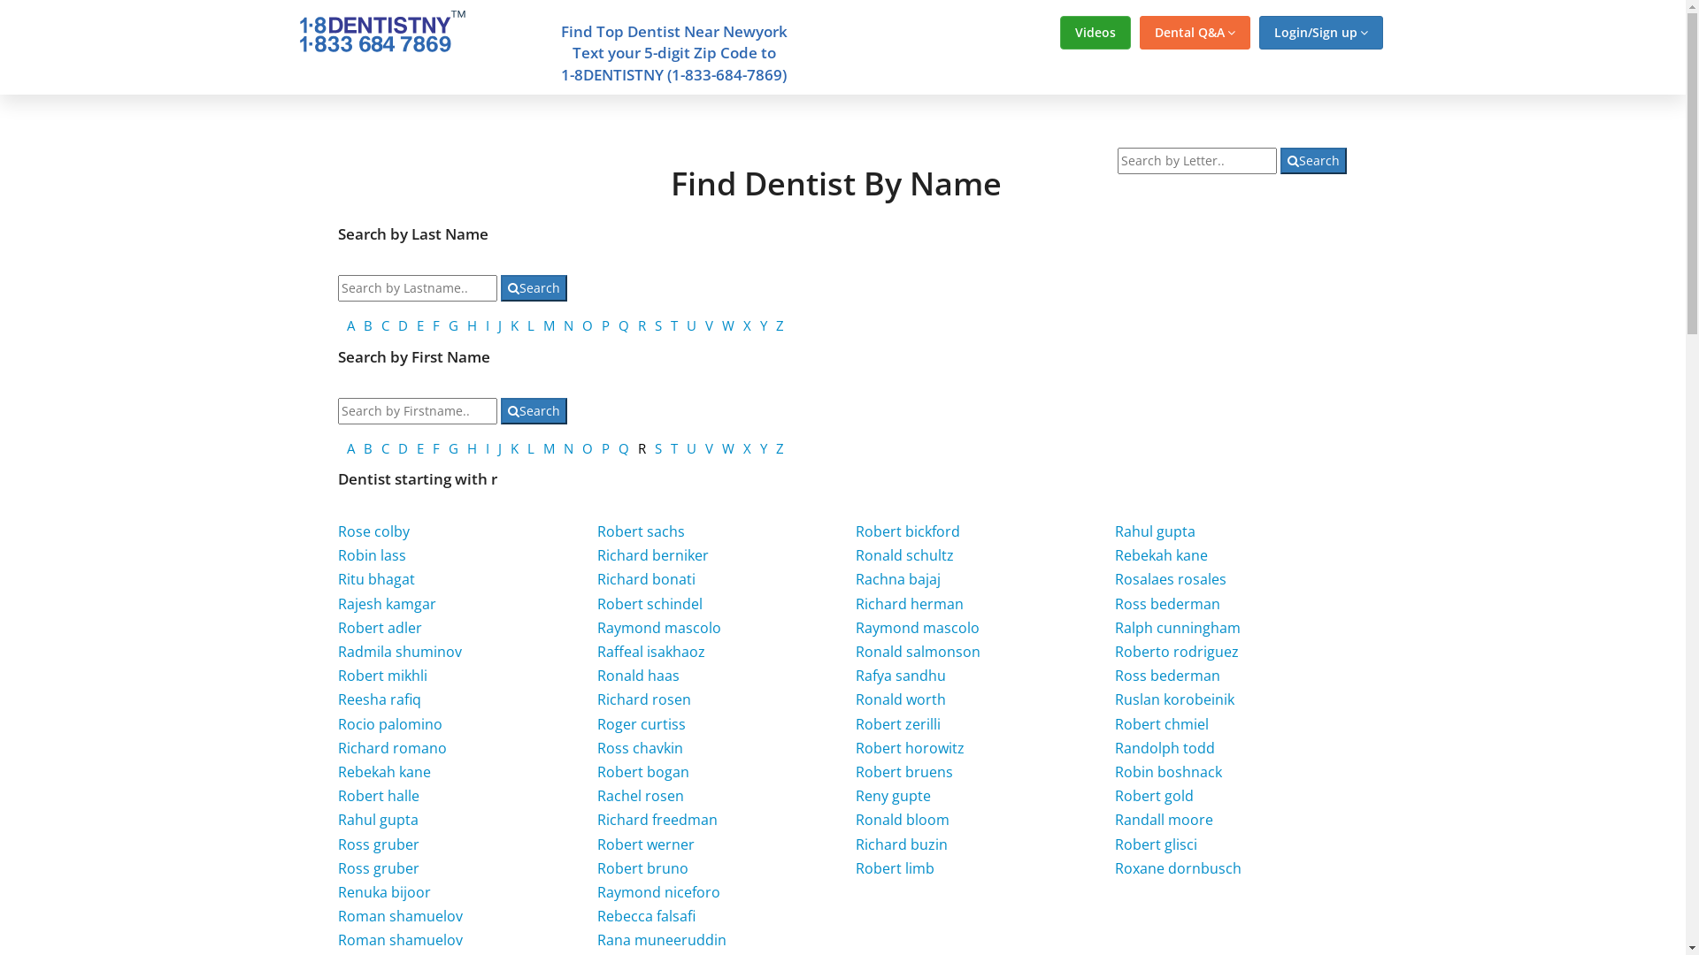 The height and width of the screenshot is (955, 1699). What do you see at coordinates (1156, 531) in the screenshot?
I see `Rahul gupta` at bounding box center [1156, 531].